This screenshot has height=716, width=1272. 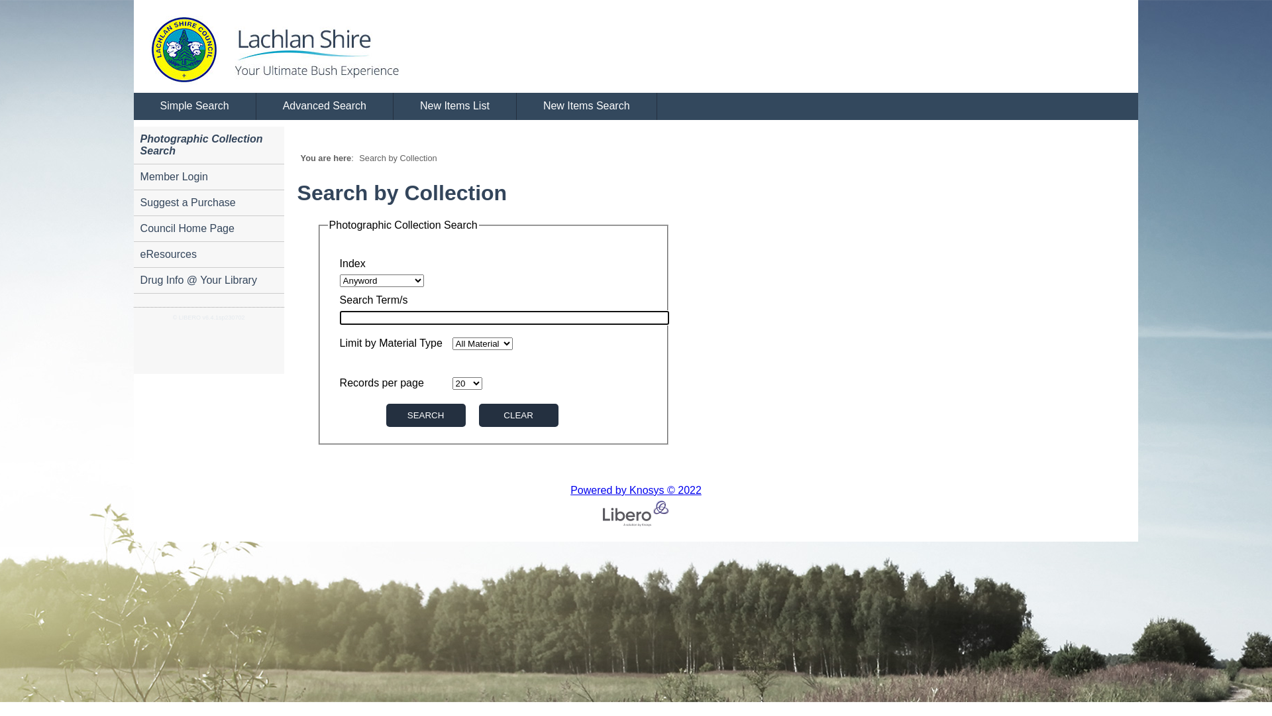 I want to click on Drug Info @ Your Library, so click(x=209, y=281).